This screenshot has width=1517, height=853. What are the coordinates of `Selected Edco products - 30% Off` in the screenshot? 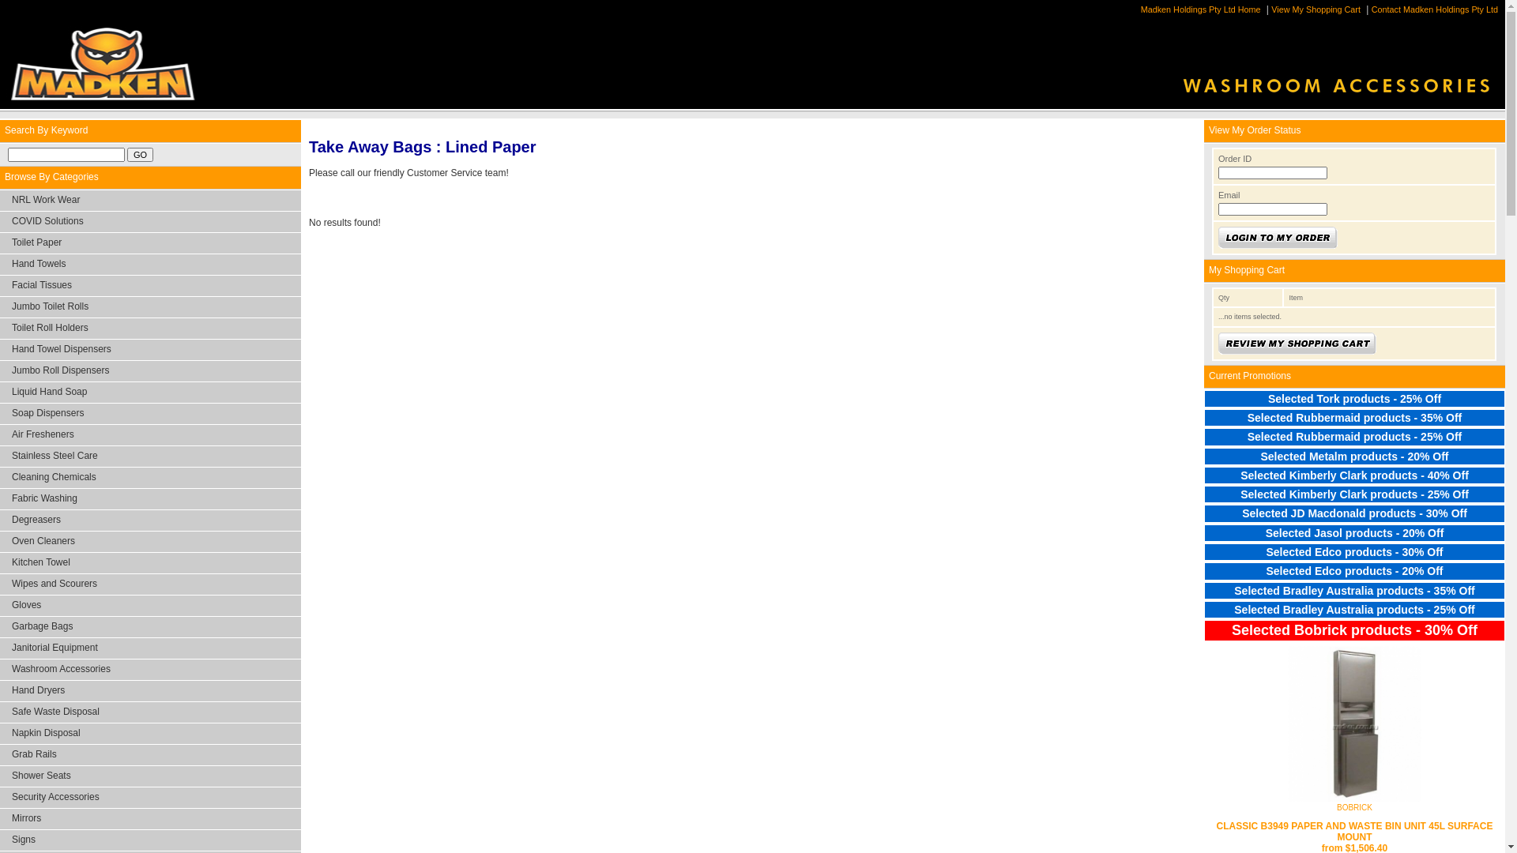 It's located at (1354, 552).